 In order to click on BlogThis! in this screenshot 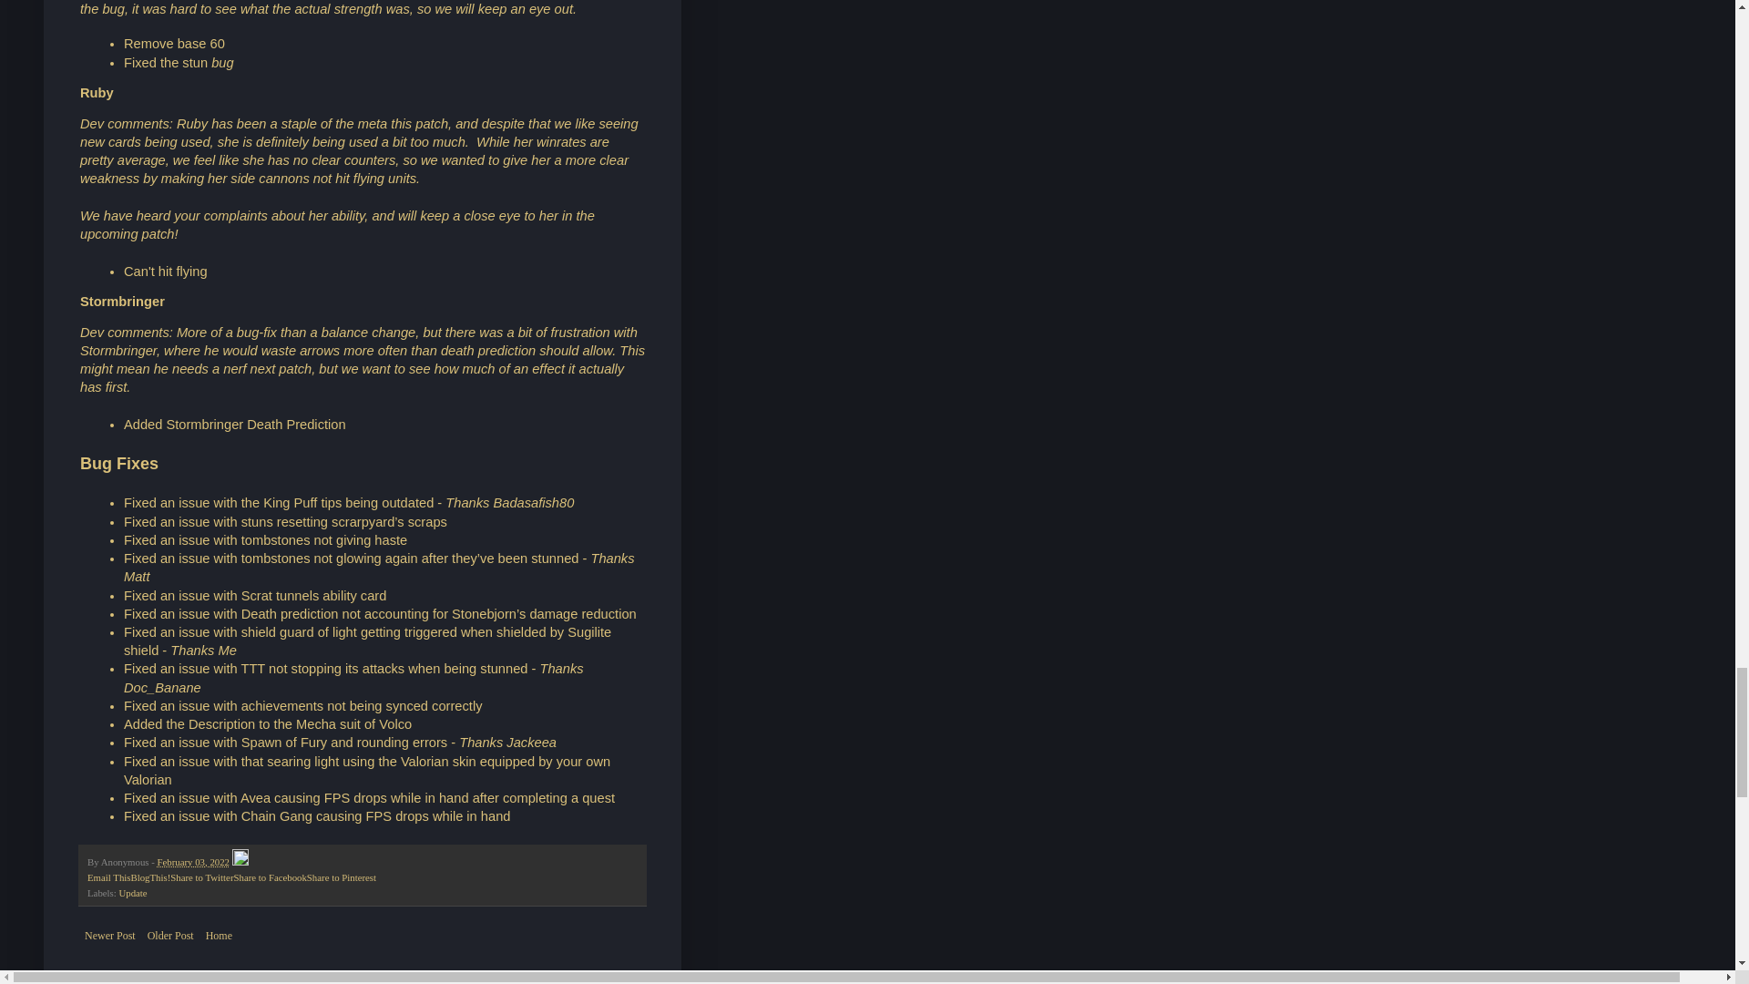, I will do `click(149, 876)`.